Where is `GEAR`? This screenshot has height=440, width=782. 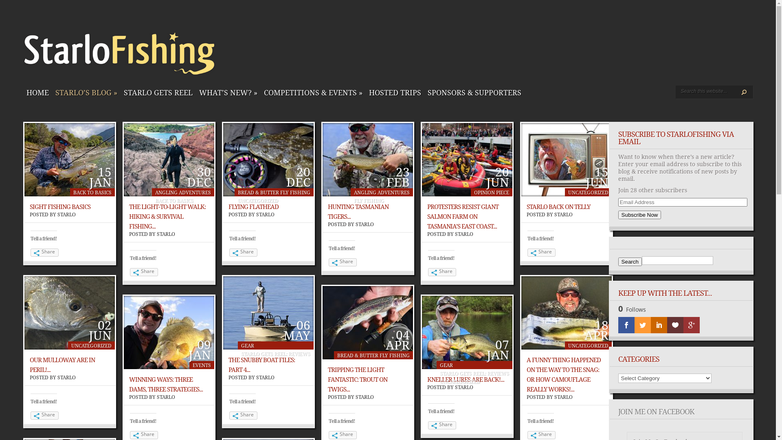
GEAR is located at coordinates (446, 365).